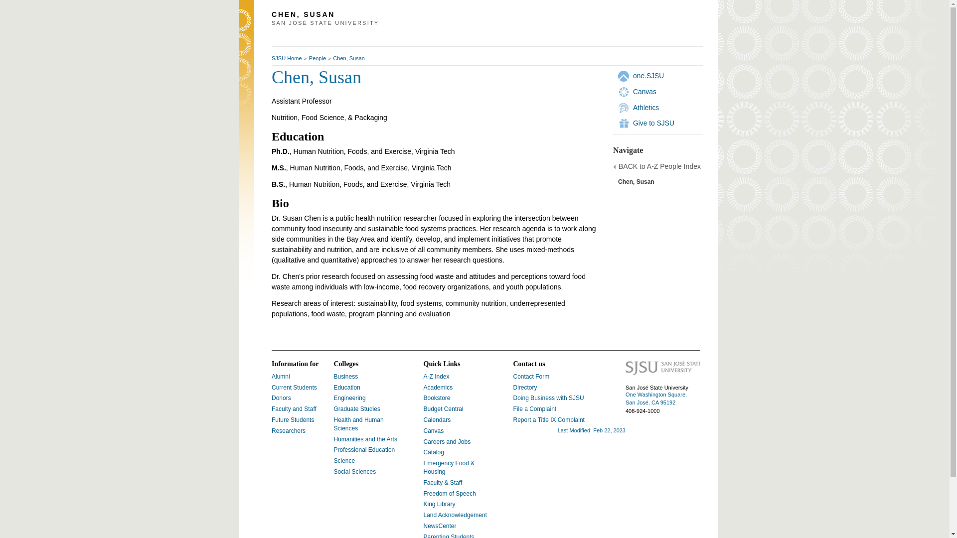 The width and height of the screenshot is (957, 538). Describe the element at coordinates (350, 398) in the screenshot. I see `Engineering` at that location.